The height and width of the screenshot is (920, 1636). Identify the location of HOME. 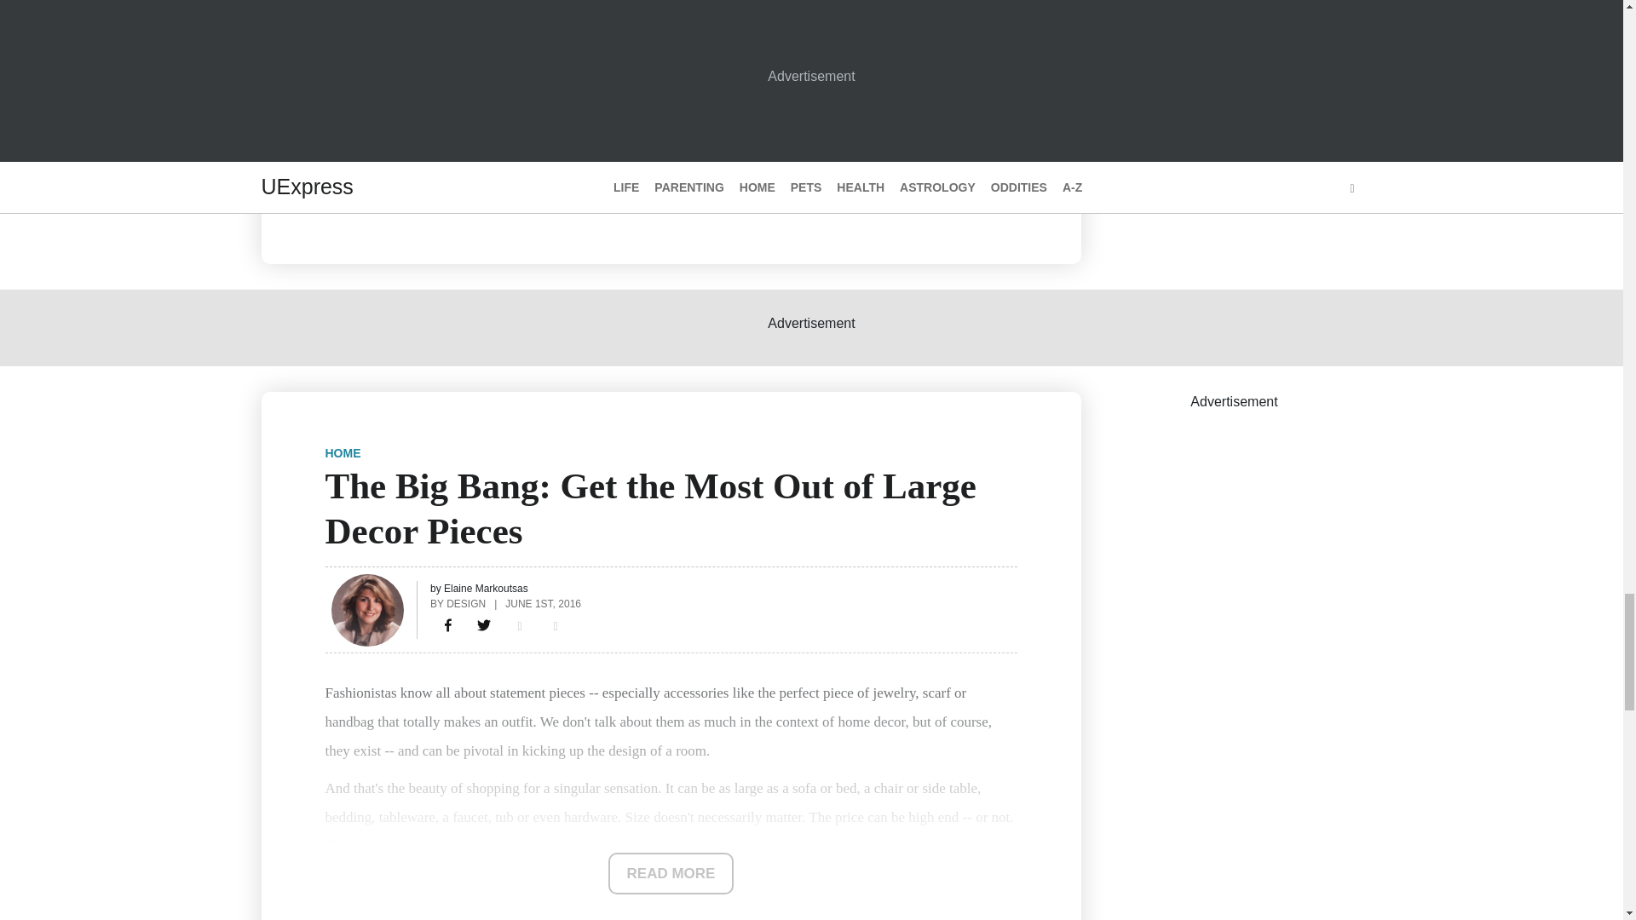
(343, 453).